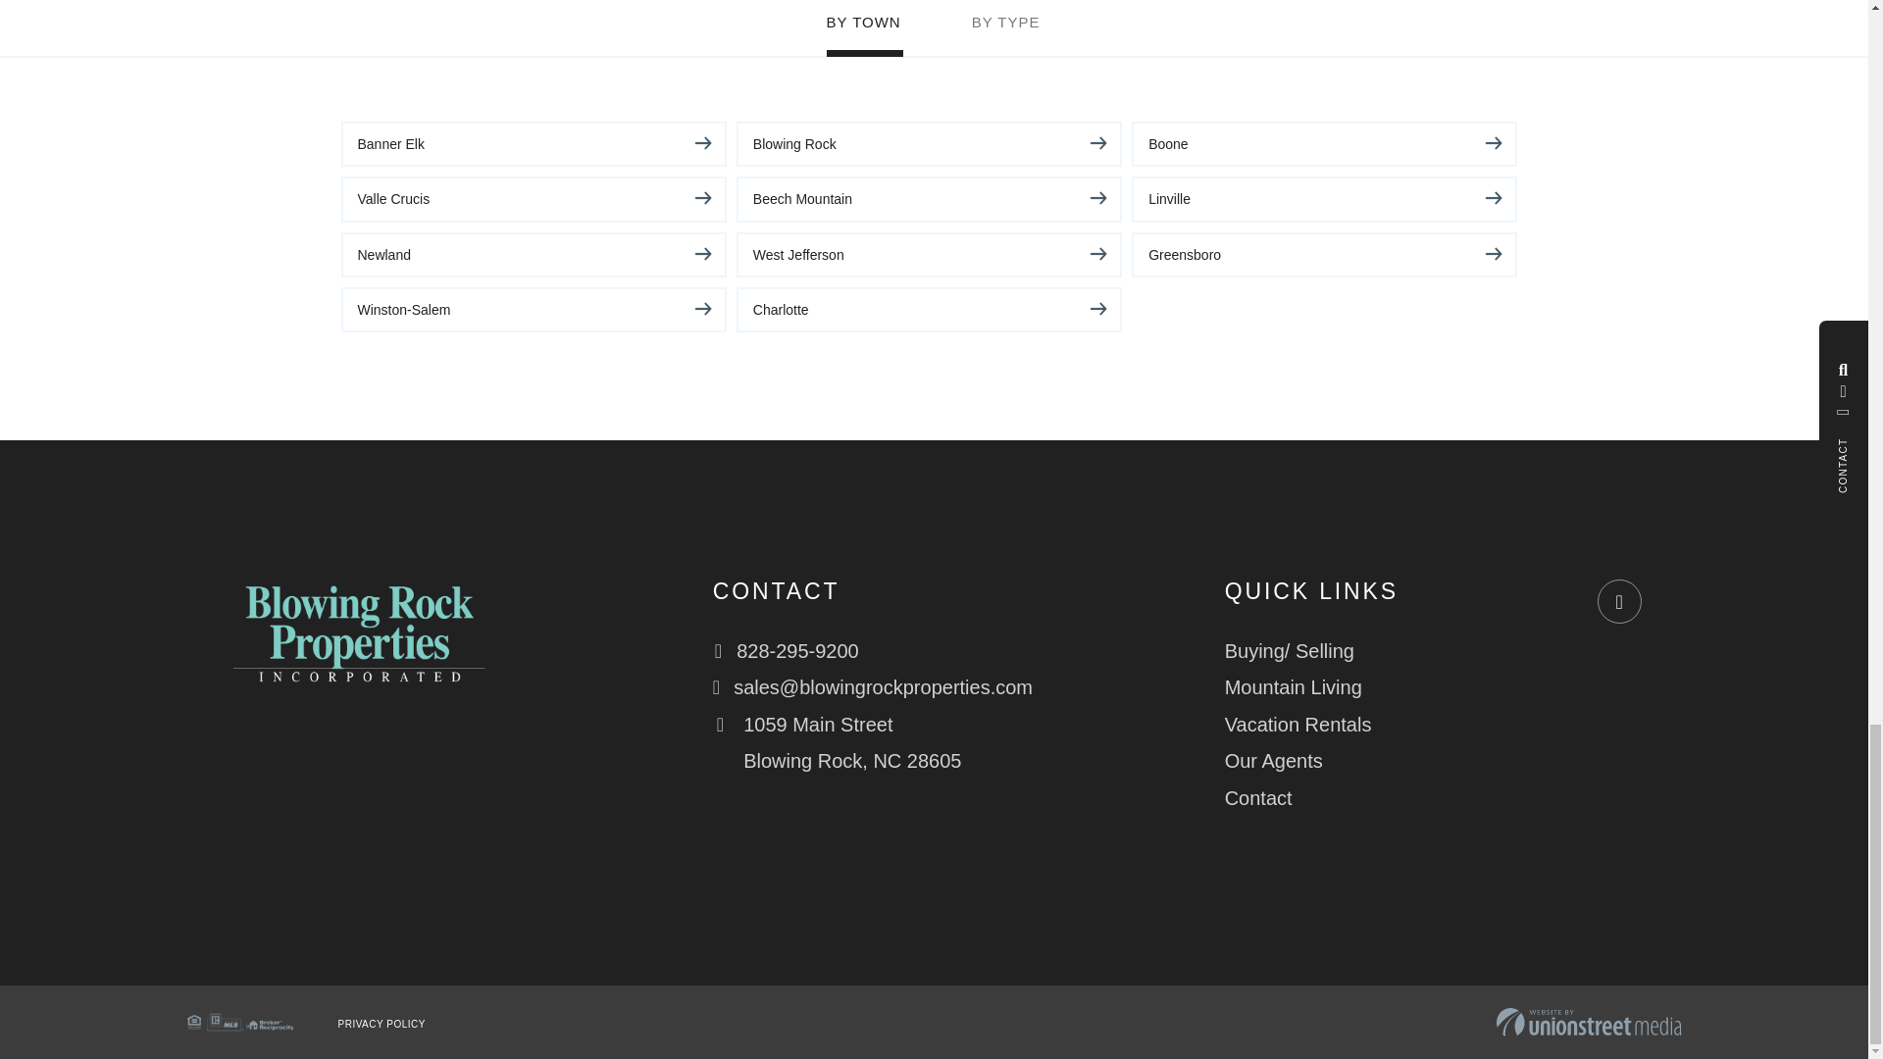  What do you see at coordinates (1324, 198) in the screenshot?
I see `Real Estate For Sale Linville NC` at bounding box center [1324, 198].